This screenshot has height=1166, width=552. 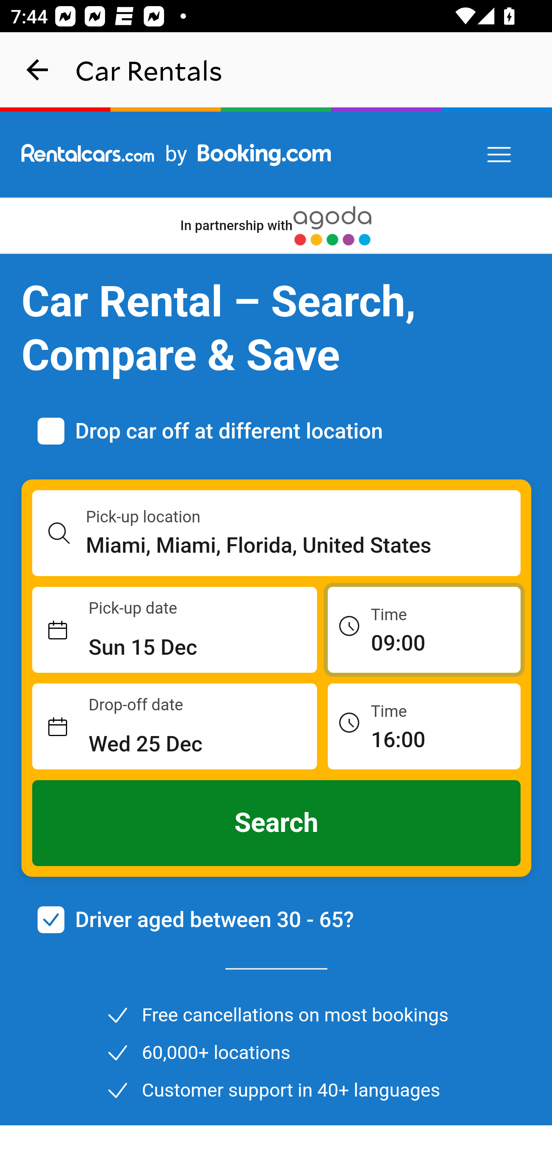 I want to click on navigation_button, so click(x=38, y=70).